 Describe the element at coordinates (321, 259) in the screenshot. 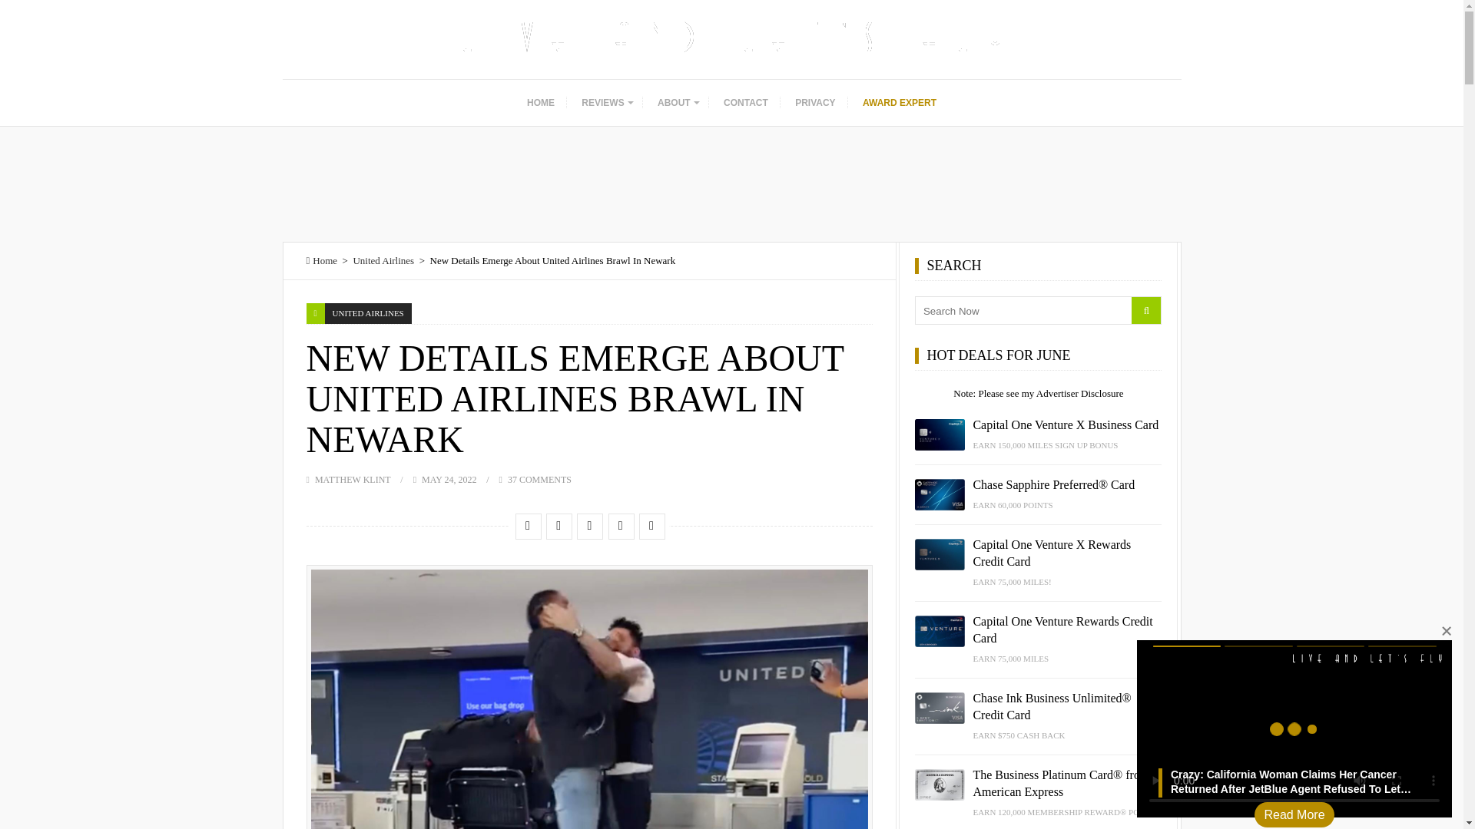

I see `Home` at that location.